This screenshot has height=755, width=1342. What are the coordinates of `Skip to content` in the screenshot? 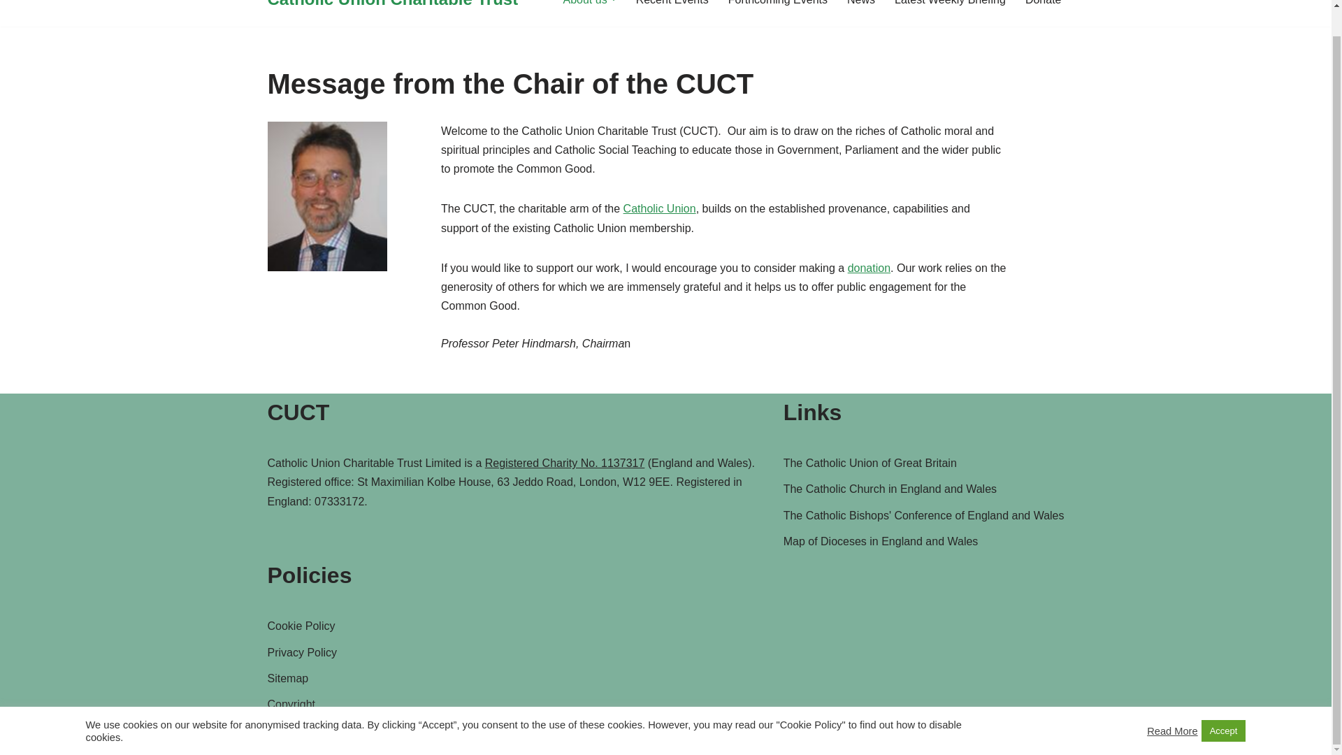 It's located at (10, 4).